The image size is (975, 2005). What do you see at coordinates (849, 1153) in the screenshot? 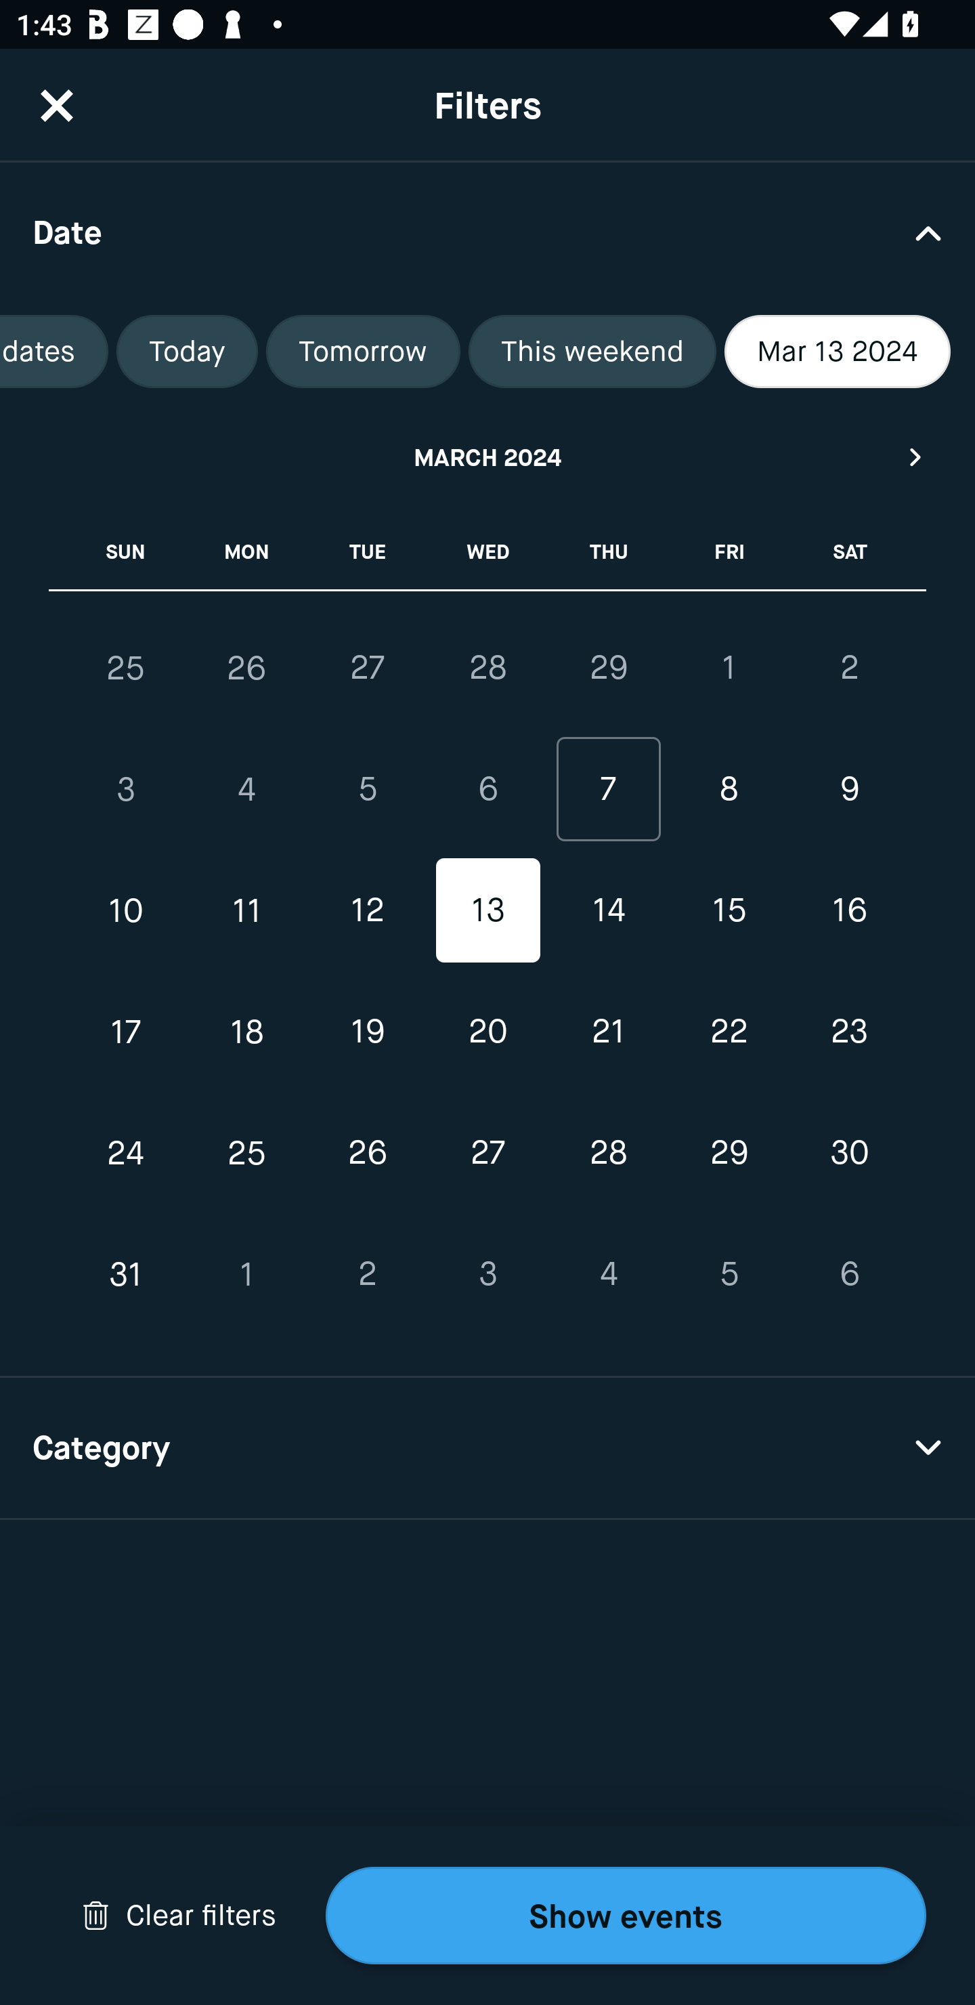
I see `30` at bounding box center [849, 1153].